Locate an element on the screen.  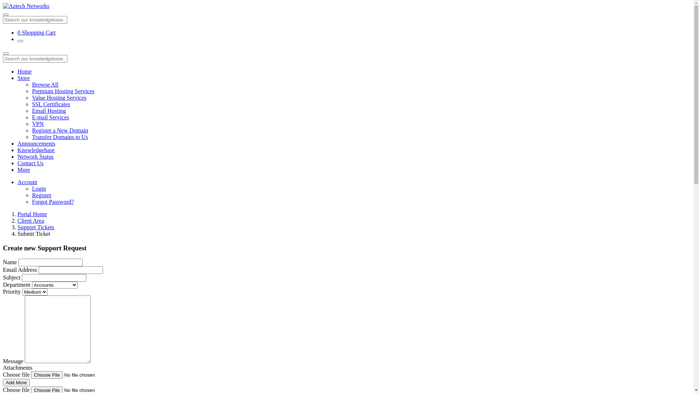
0 Shopping Cart is located at coordinates (36, 33).